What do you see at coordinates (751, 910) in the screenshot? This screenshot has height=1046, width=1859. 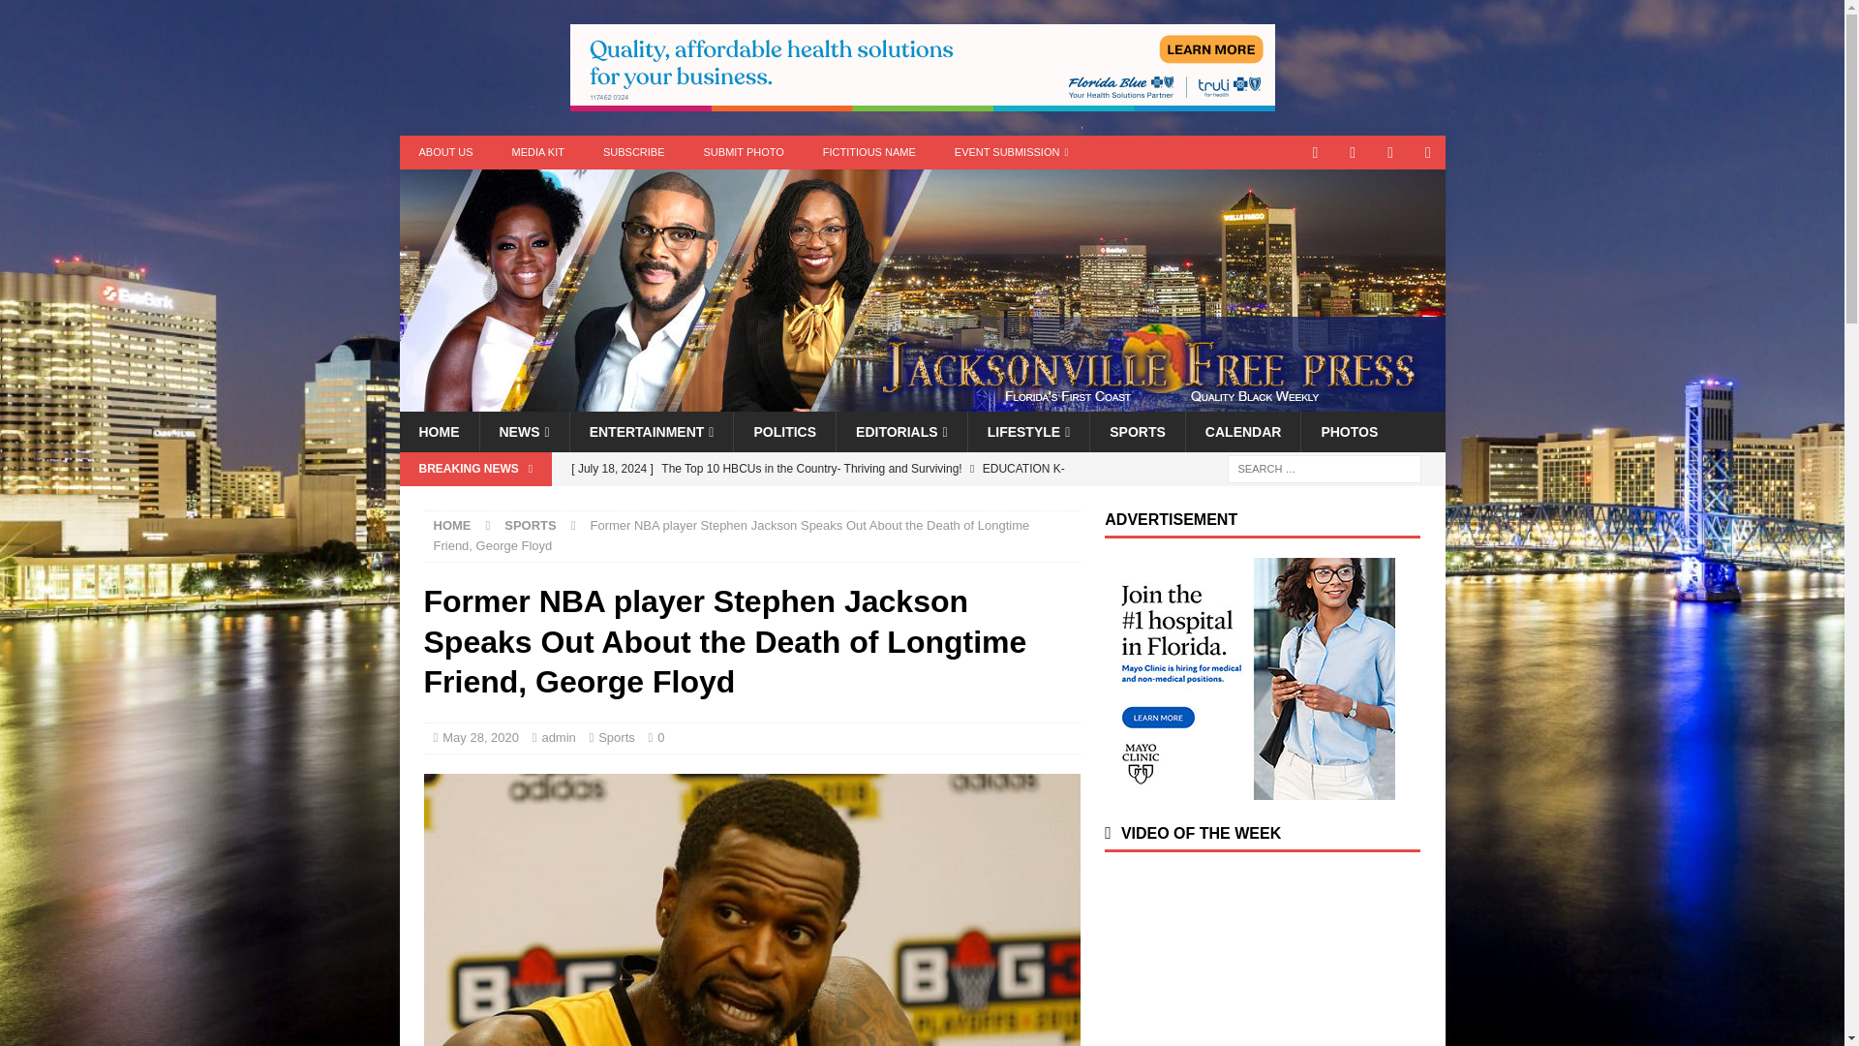 I see `stephen-jackson` at bounding box center [751, 910].